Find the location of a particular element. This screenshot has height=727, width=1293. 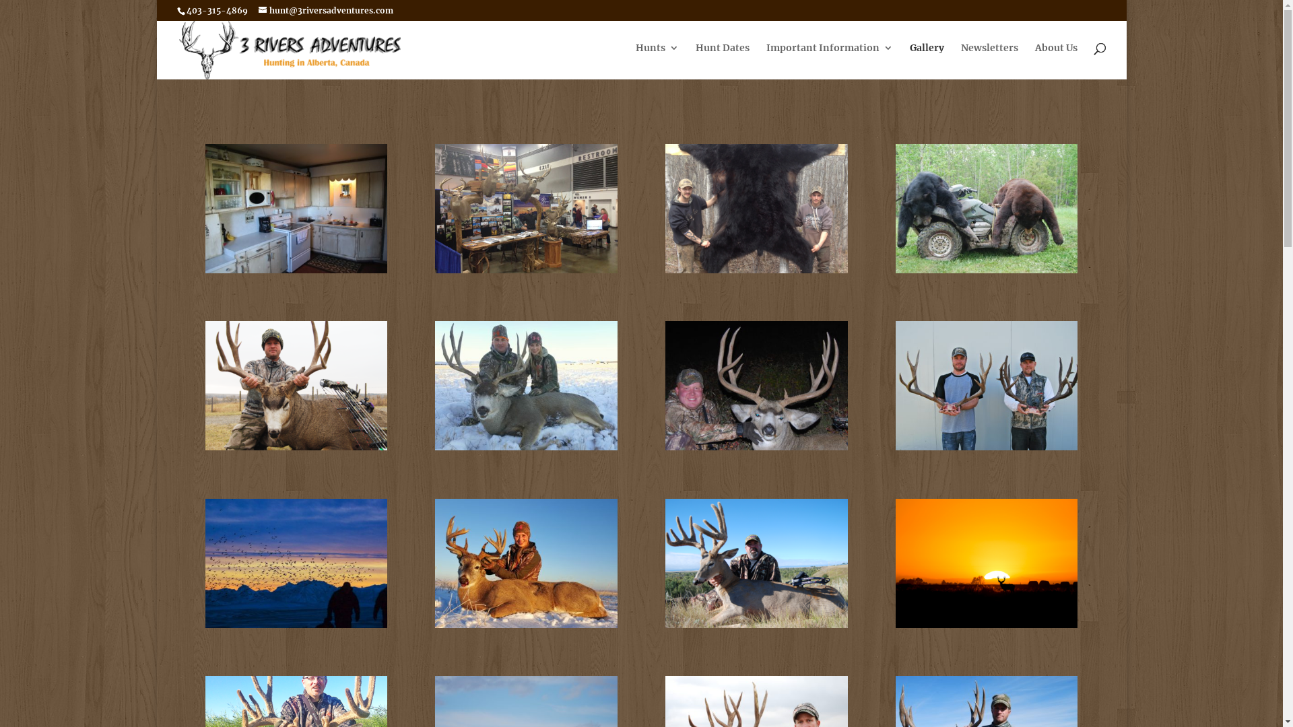

hunt@3riversadventures.com is located at coordinates (326, 11).